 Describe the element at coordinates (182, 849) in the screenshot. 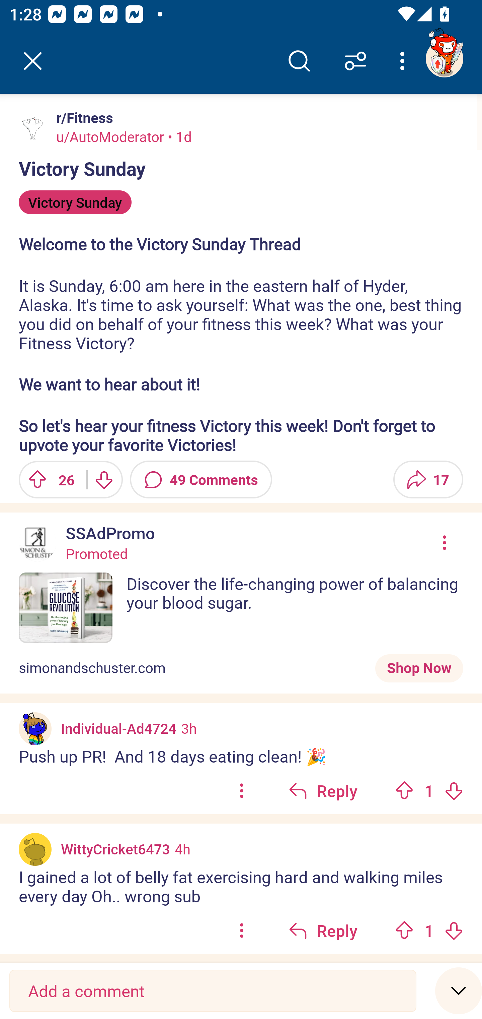

I see `4h` at that location.